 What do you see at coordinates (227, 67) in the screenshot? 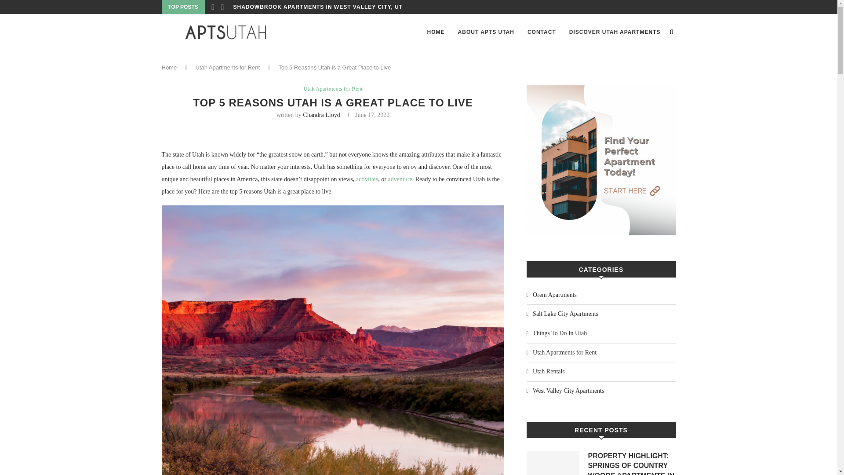
I see `Utah Apartments for Rent` at bounding box center [227, 67].